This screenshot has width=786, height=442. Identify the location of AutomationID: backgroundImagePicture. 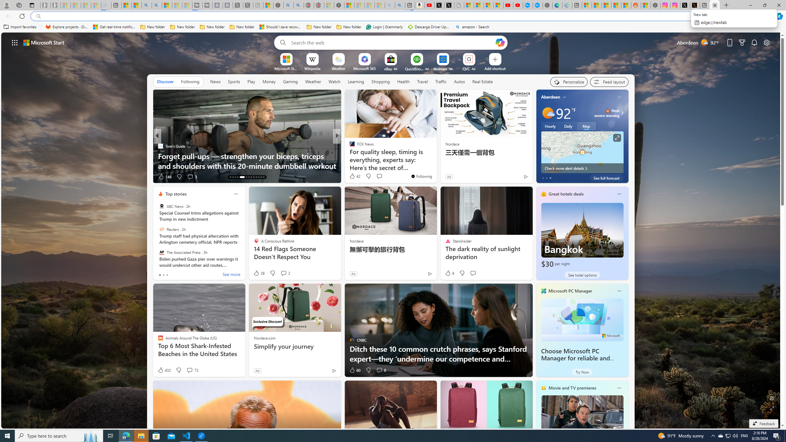
(391, 230).